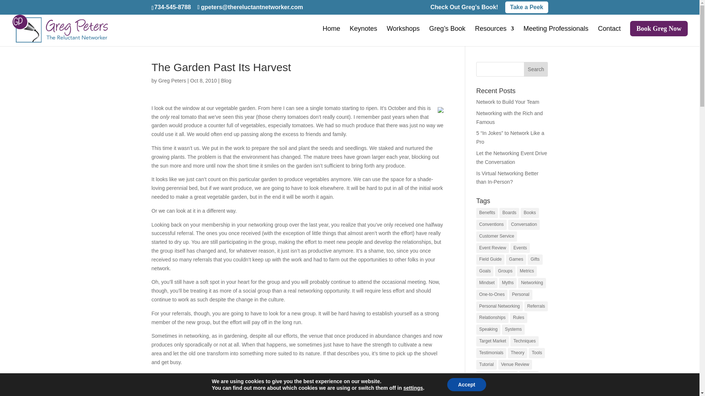 This screenshot has height=396, width=705. Describe the element at coordinates (364, 36) in the screenshot. I see `Keynotes` at that location.